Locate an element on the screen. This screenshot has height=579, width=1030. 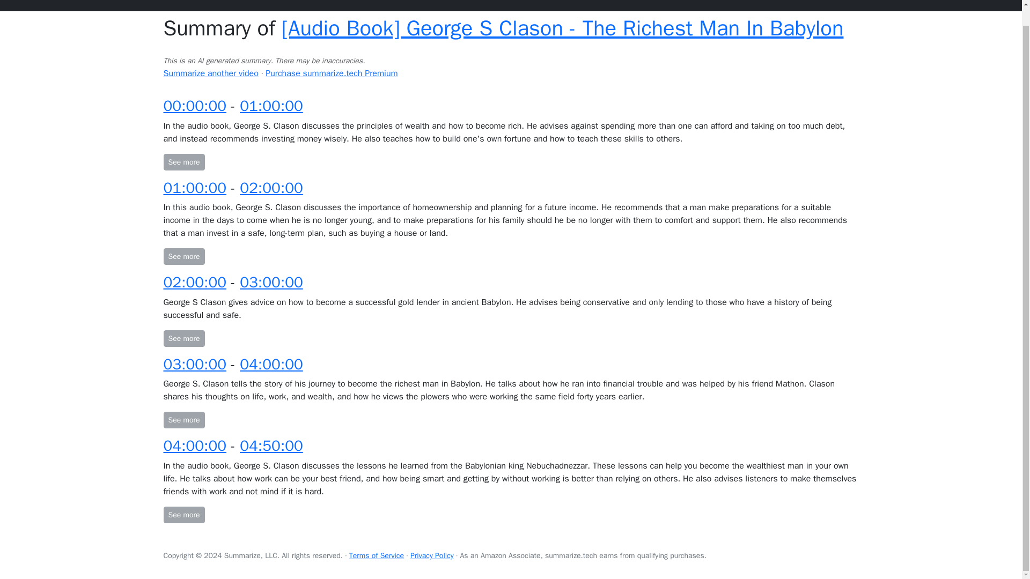
02:00:00 is located at coordinates (194, 282).